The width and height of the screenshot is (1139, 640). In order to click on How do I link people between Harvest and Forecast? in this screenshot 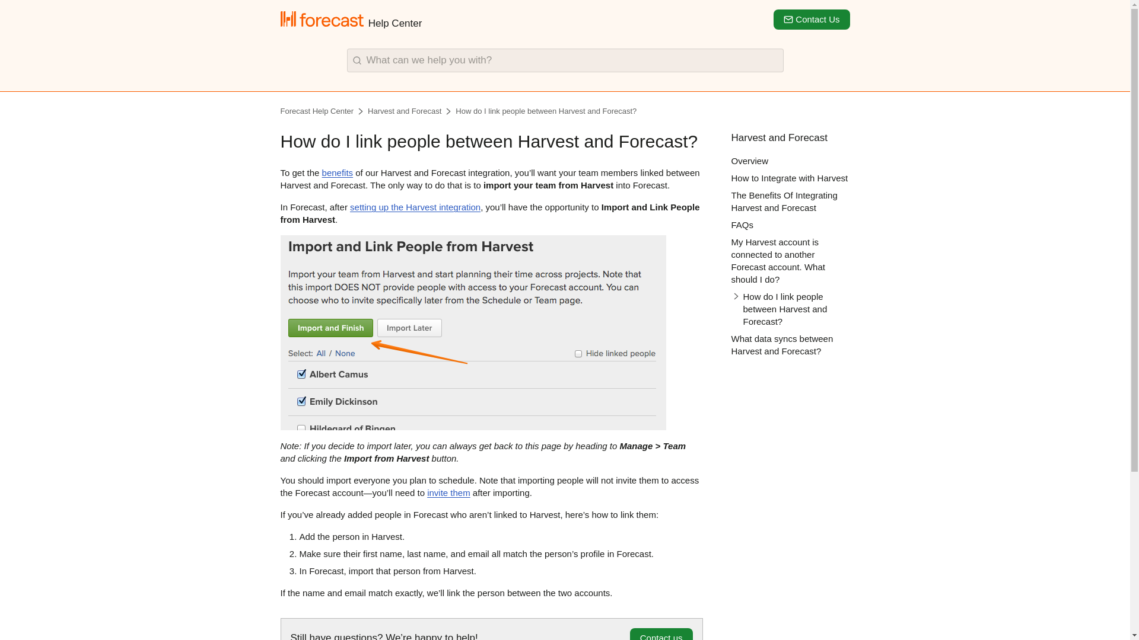, I will do `click(546, 111)`.